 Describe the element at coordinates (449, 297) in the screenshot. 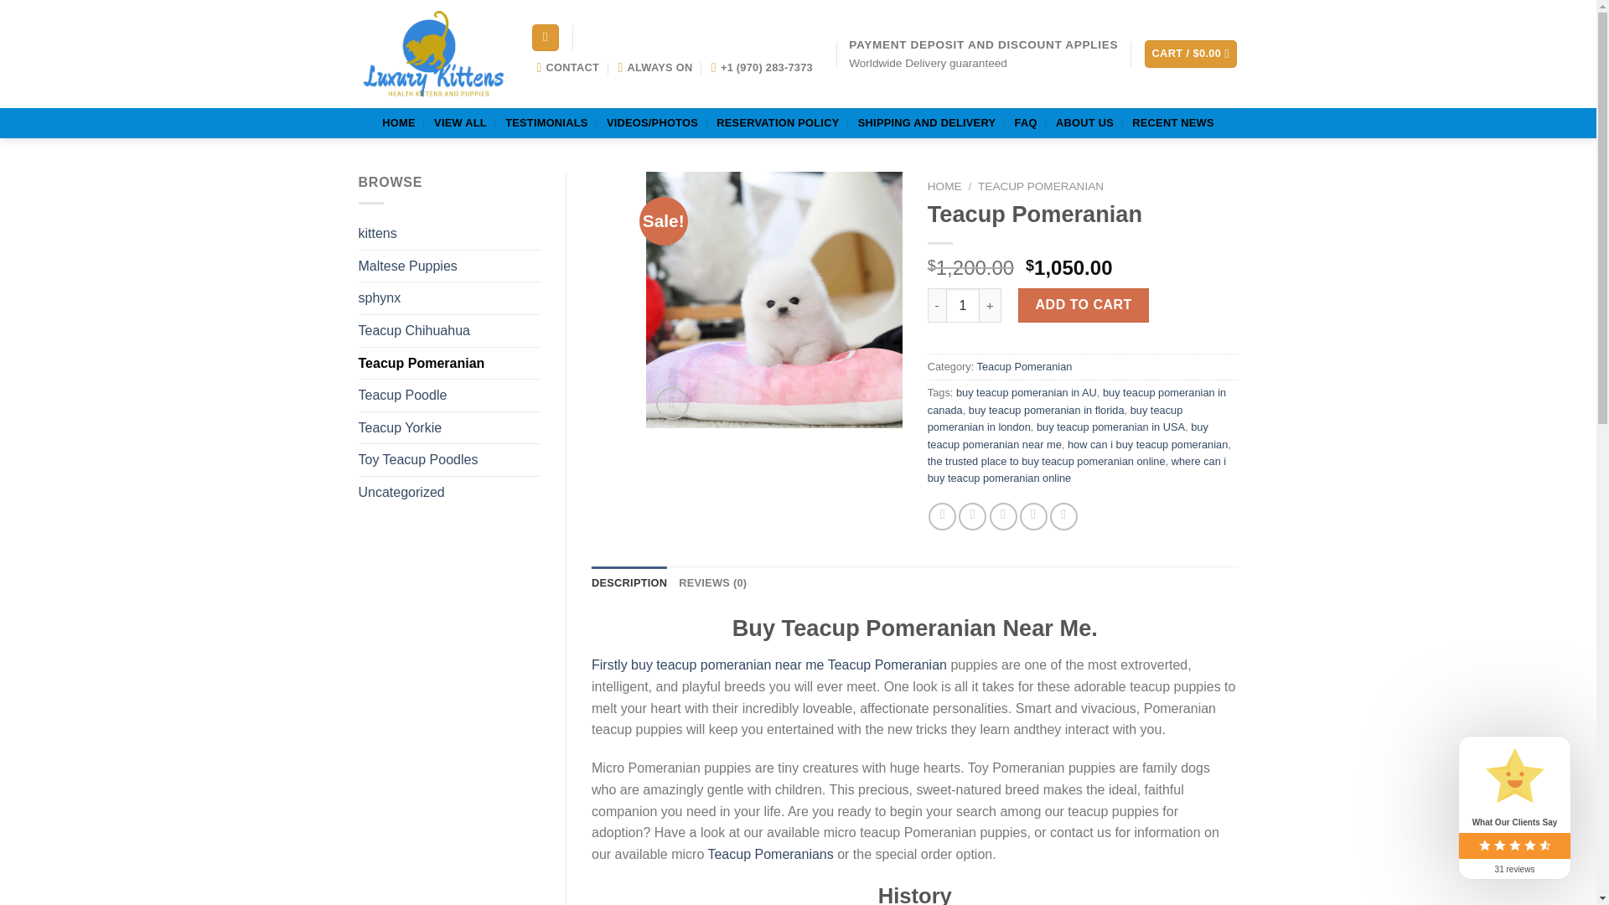

I see `sphynx` at that location.